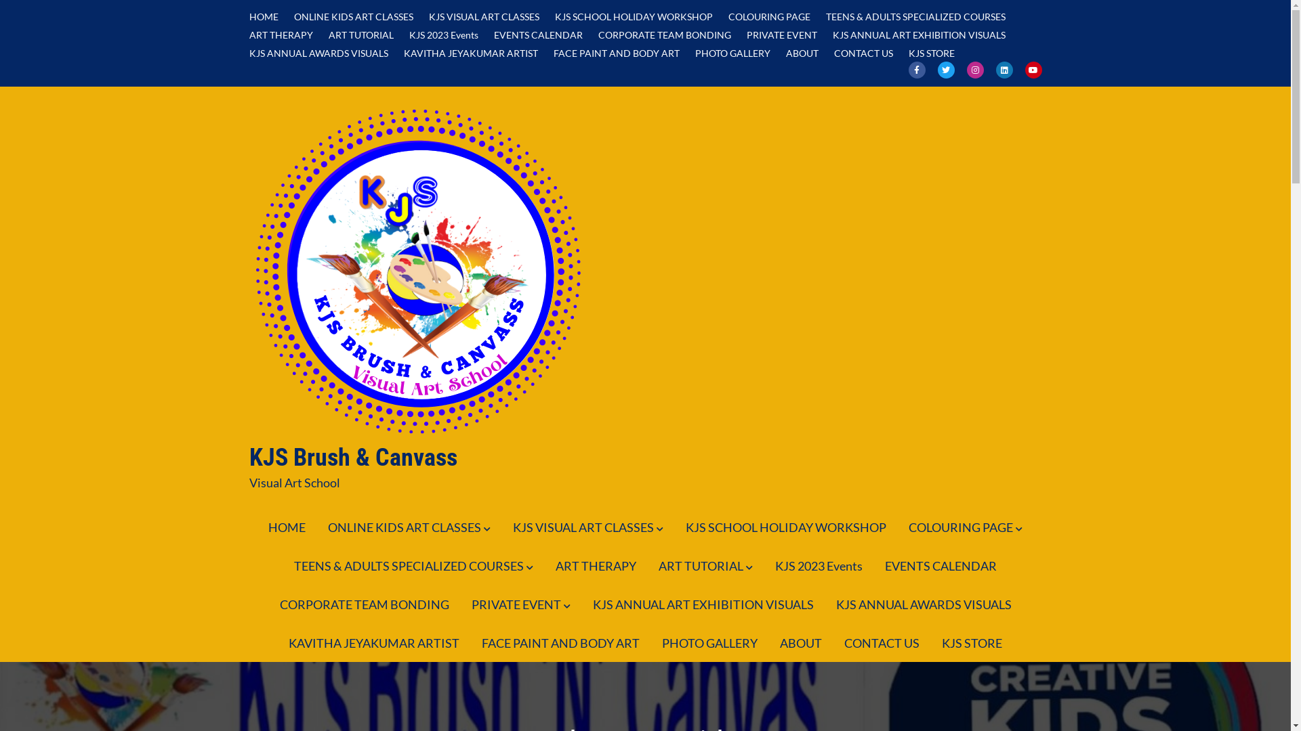  I want to click on CONTACT US, so click(882, 643).